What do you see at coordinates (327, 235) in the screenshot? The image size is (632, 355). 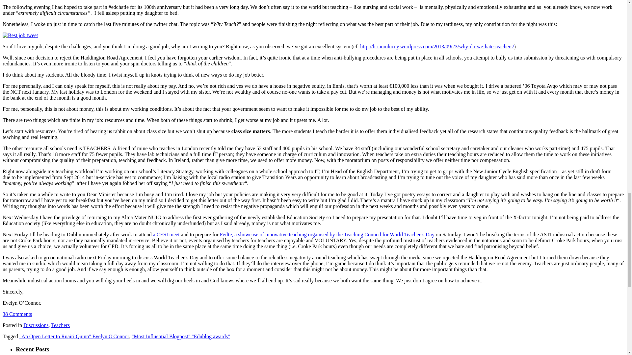 I see `Feilte` at bounding box center [327, 235].